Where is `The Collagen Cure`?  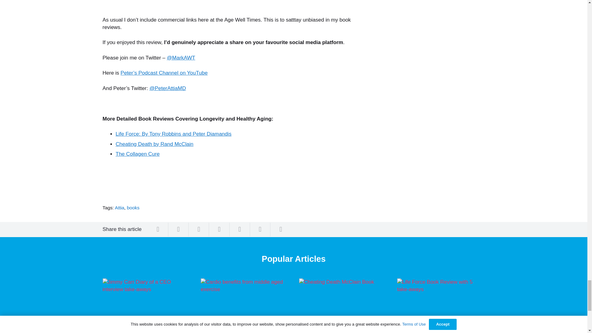 The Collagen Cure is located at coordinates (138, 154).